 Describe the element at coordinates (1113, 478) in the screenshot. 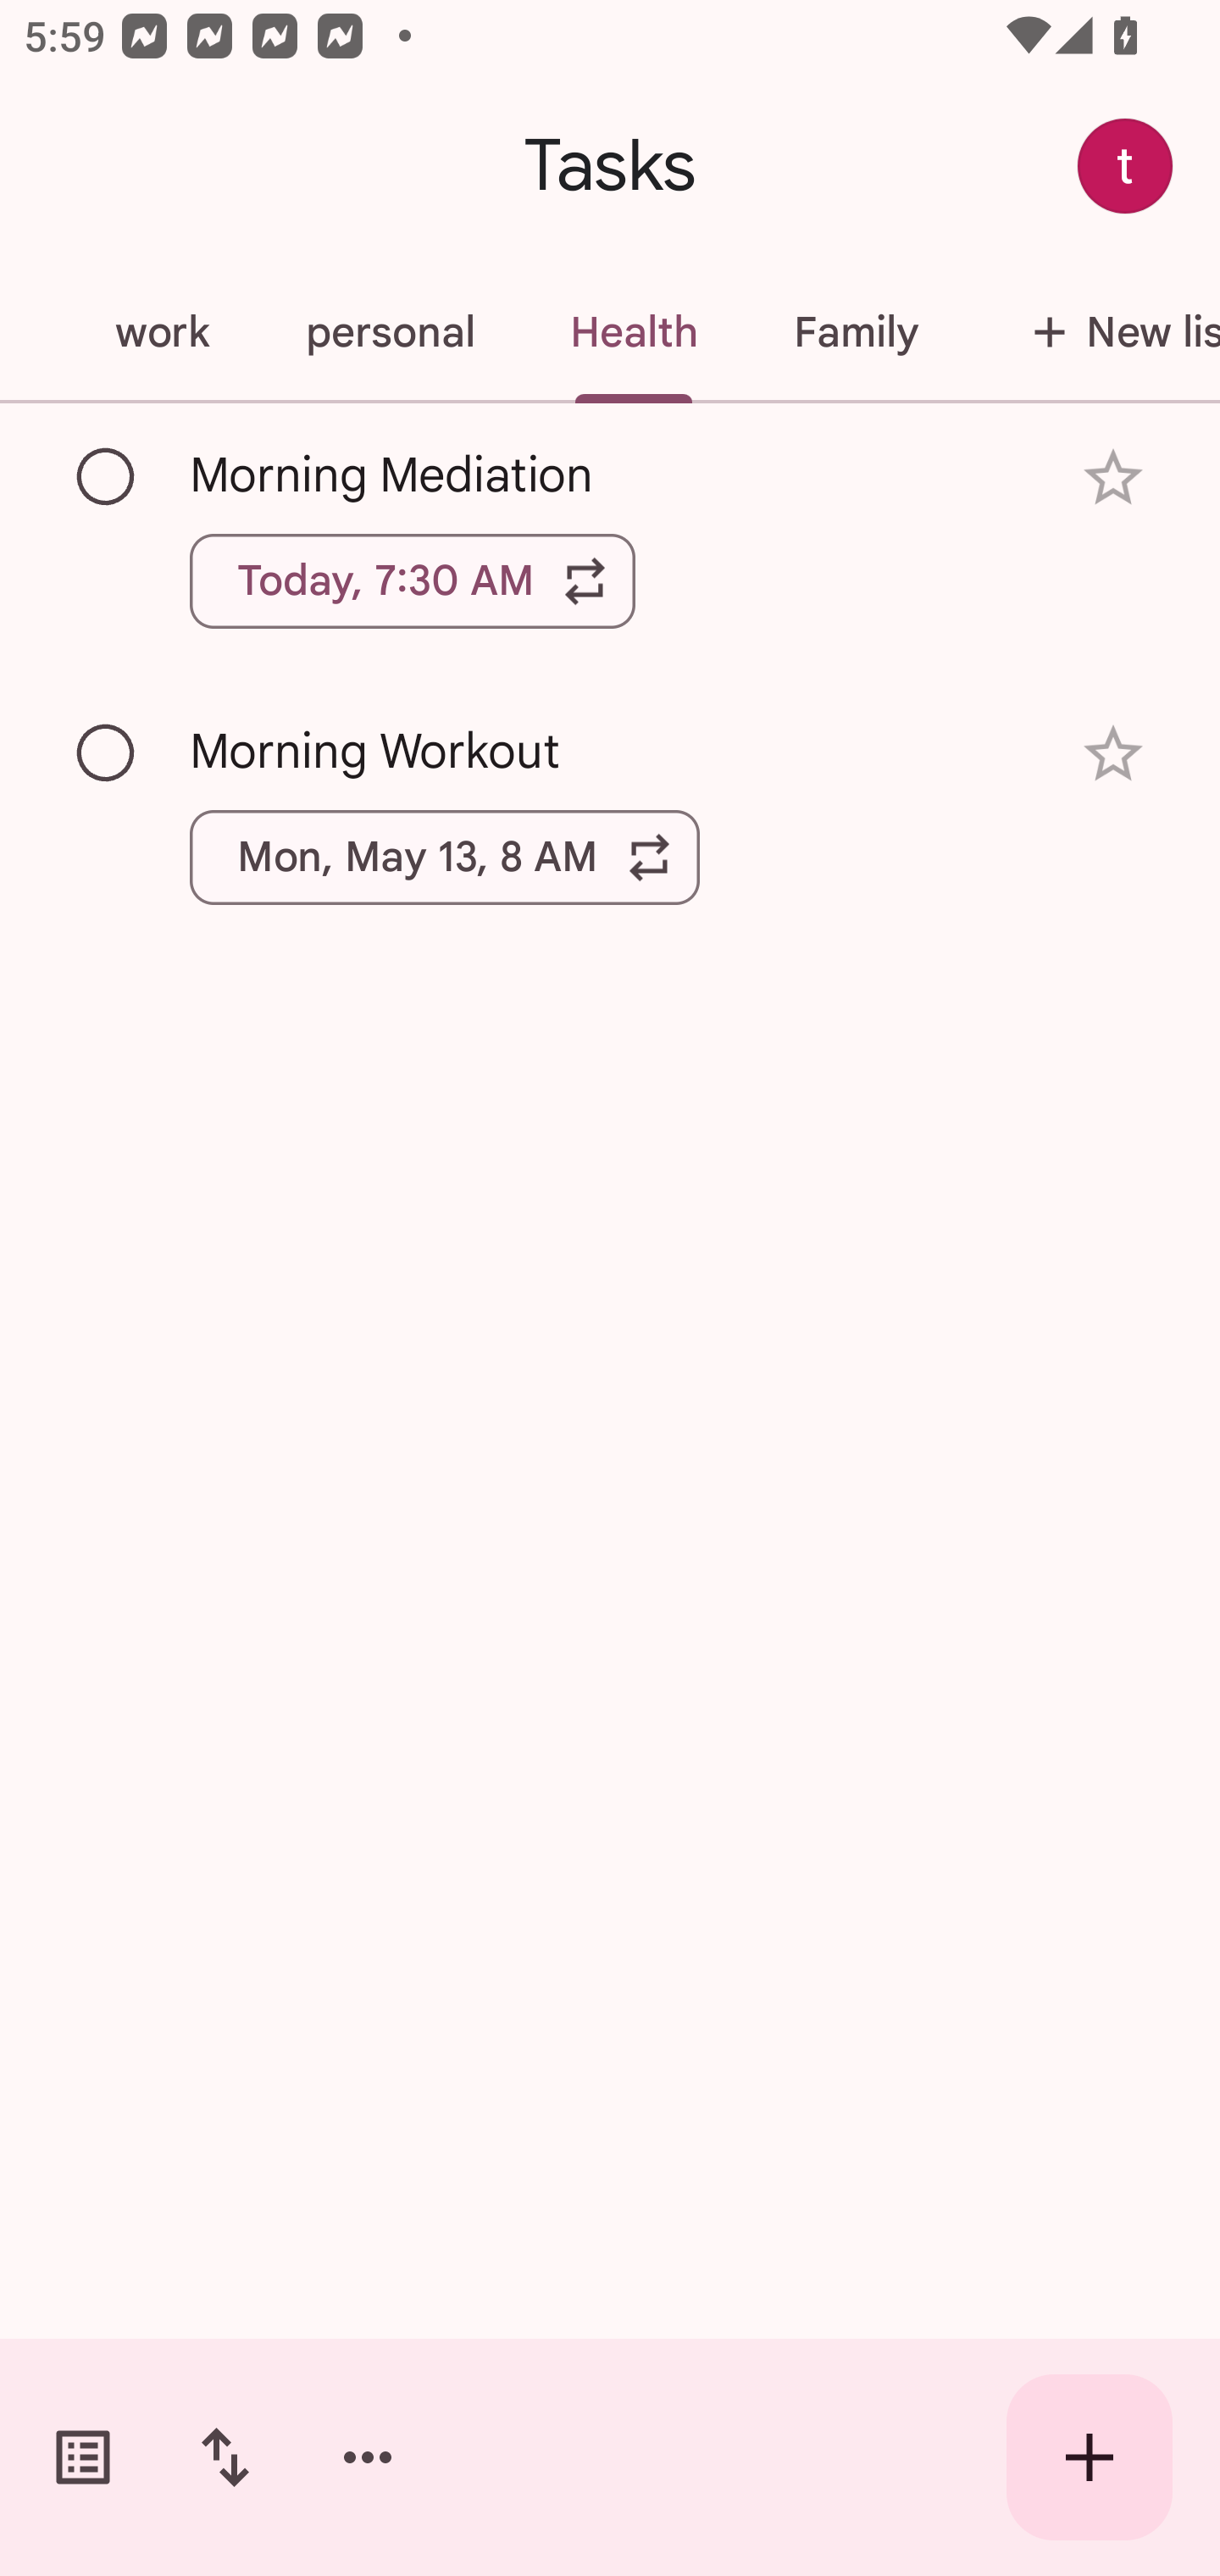

I see `Add star` at that location.